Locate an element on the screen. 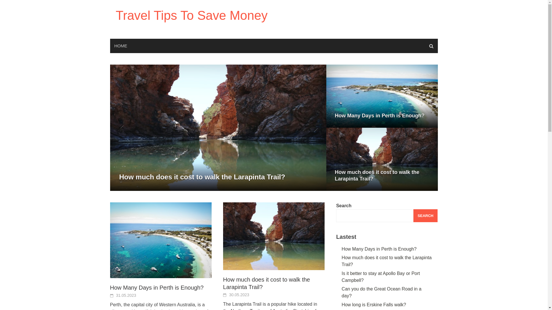 The image size is (552, 310). Next is located at coordinates (312, 128).